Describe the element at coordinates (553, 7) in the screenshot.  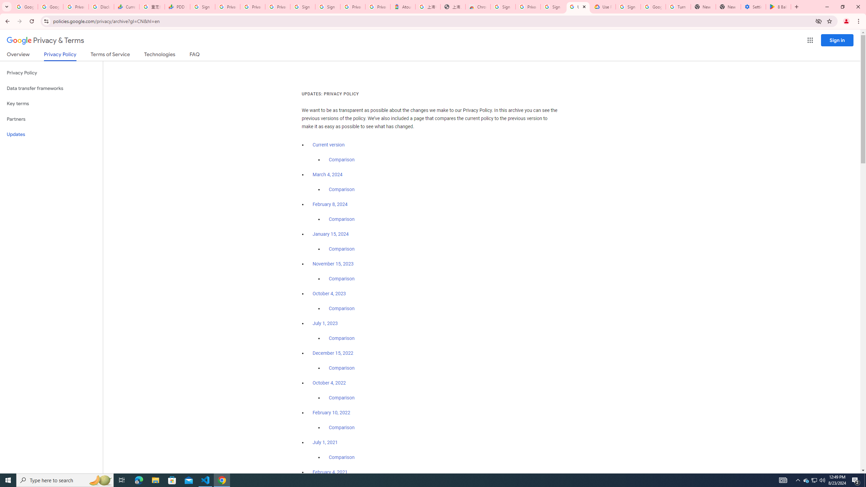
I see `Sign in - Google Accounts` at that location.